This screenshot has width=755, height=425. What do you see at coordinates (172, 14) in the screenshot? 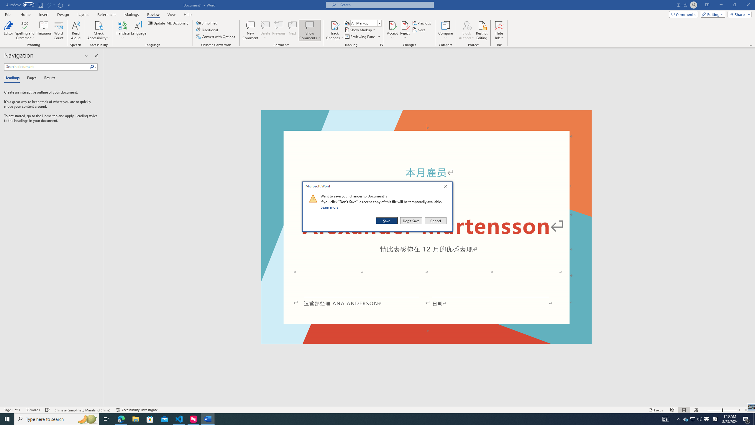
I see `View` at bounding box center [172, 14].